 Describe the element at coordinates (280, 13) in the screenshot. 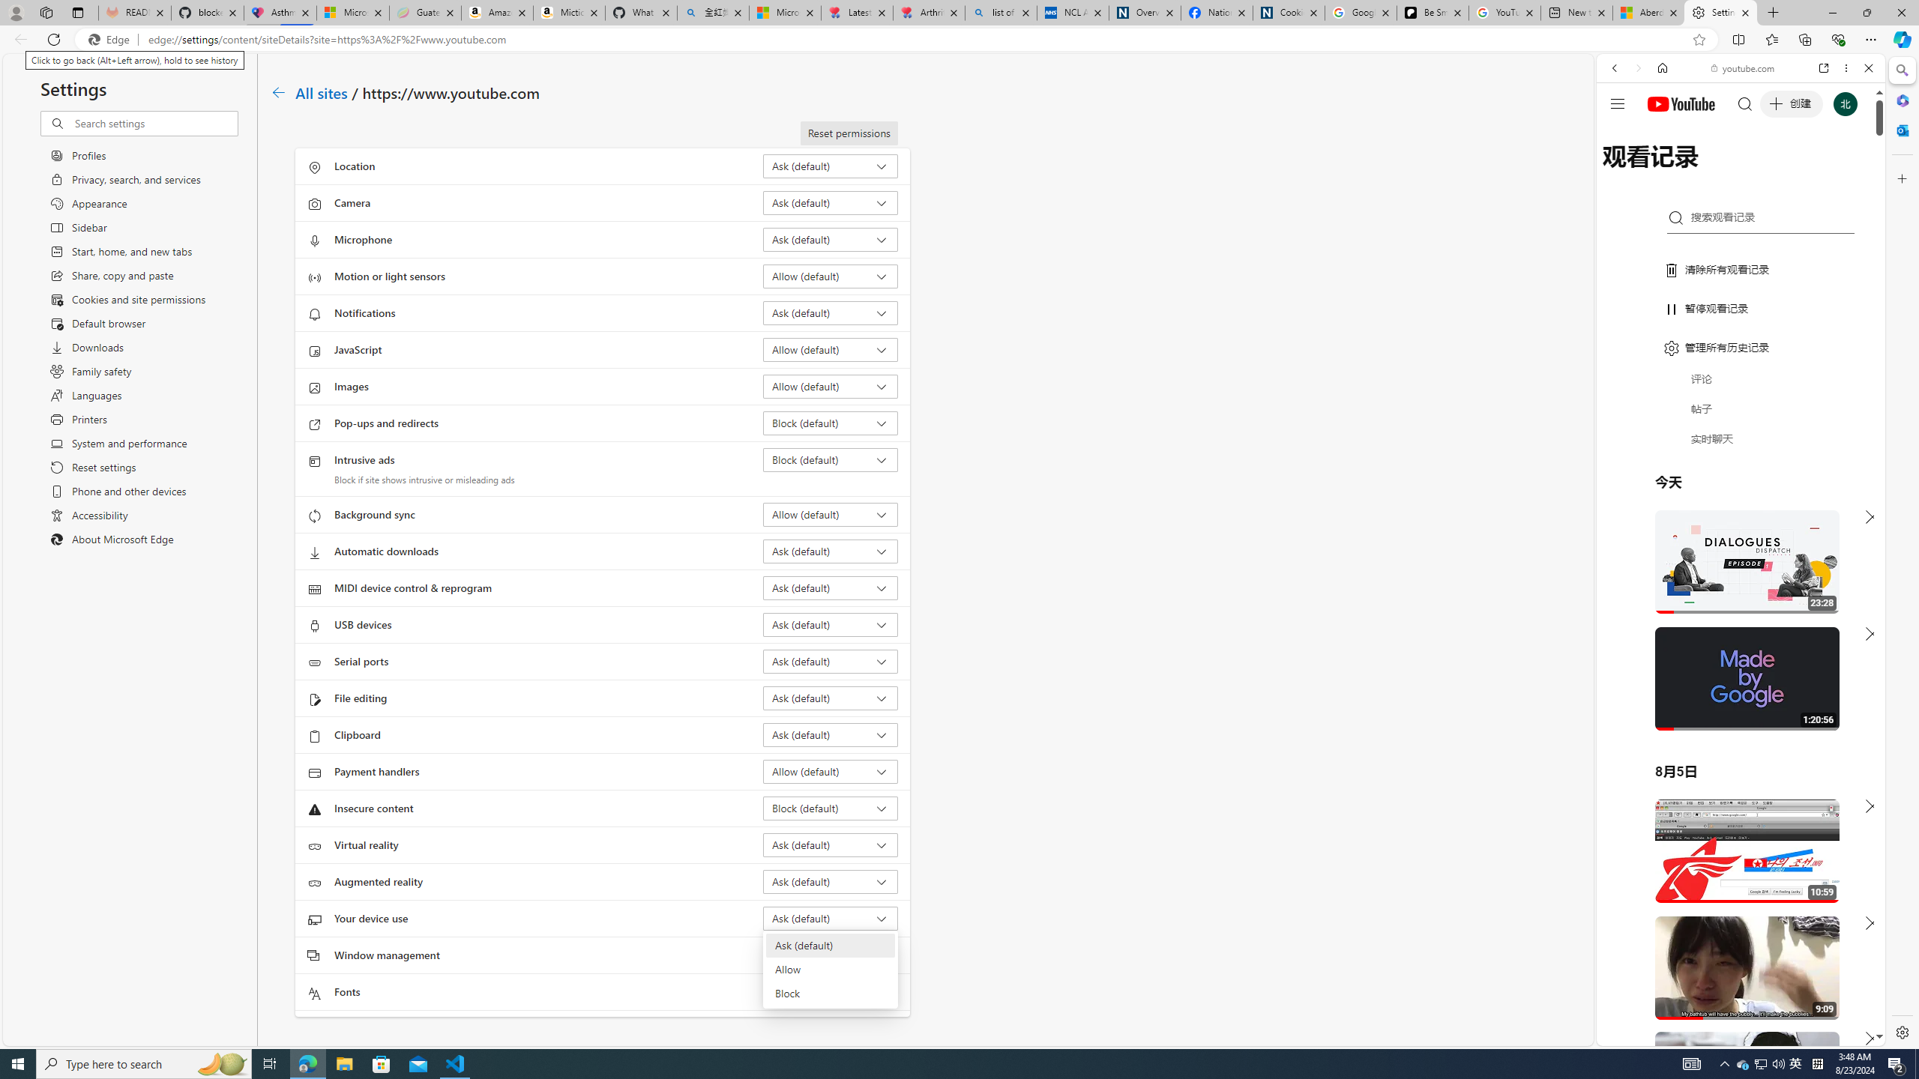

I see `Asthma Inhalers: Names and Types` at that location.